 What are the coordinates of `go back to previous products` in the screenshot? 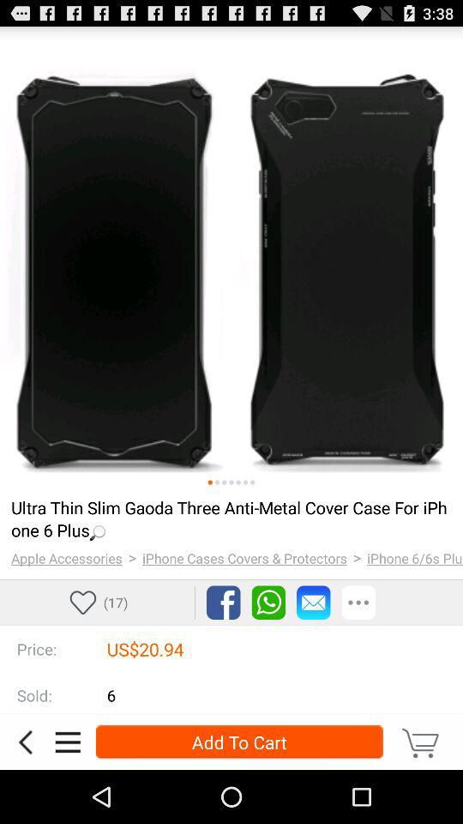 It's located at (25, 742).